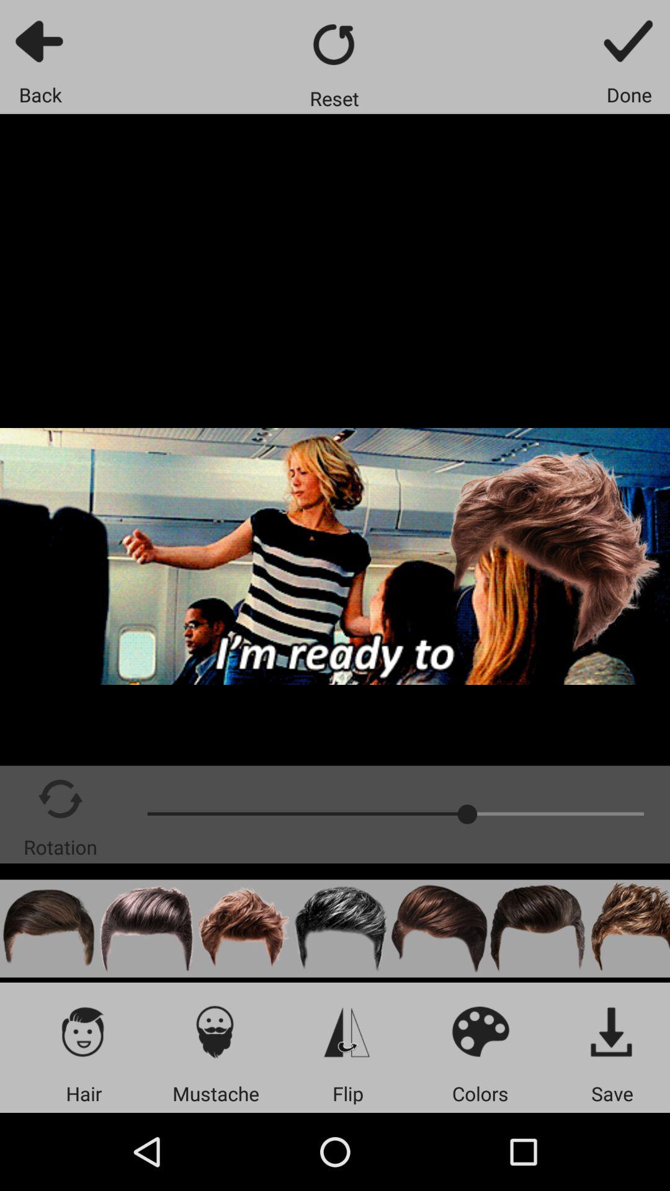 The width and height of the screenshot is (670, 1191). What do you see at coordinates (537, 928) in the screenshot?
I see `select hair style` at bounding box center [537, 928].